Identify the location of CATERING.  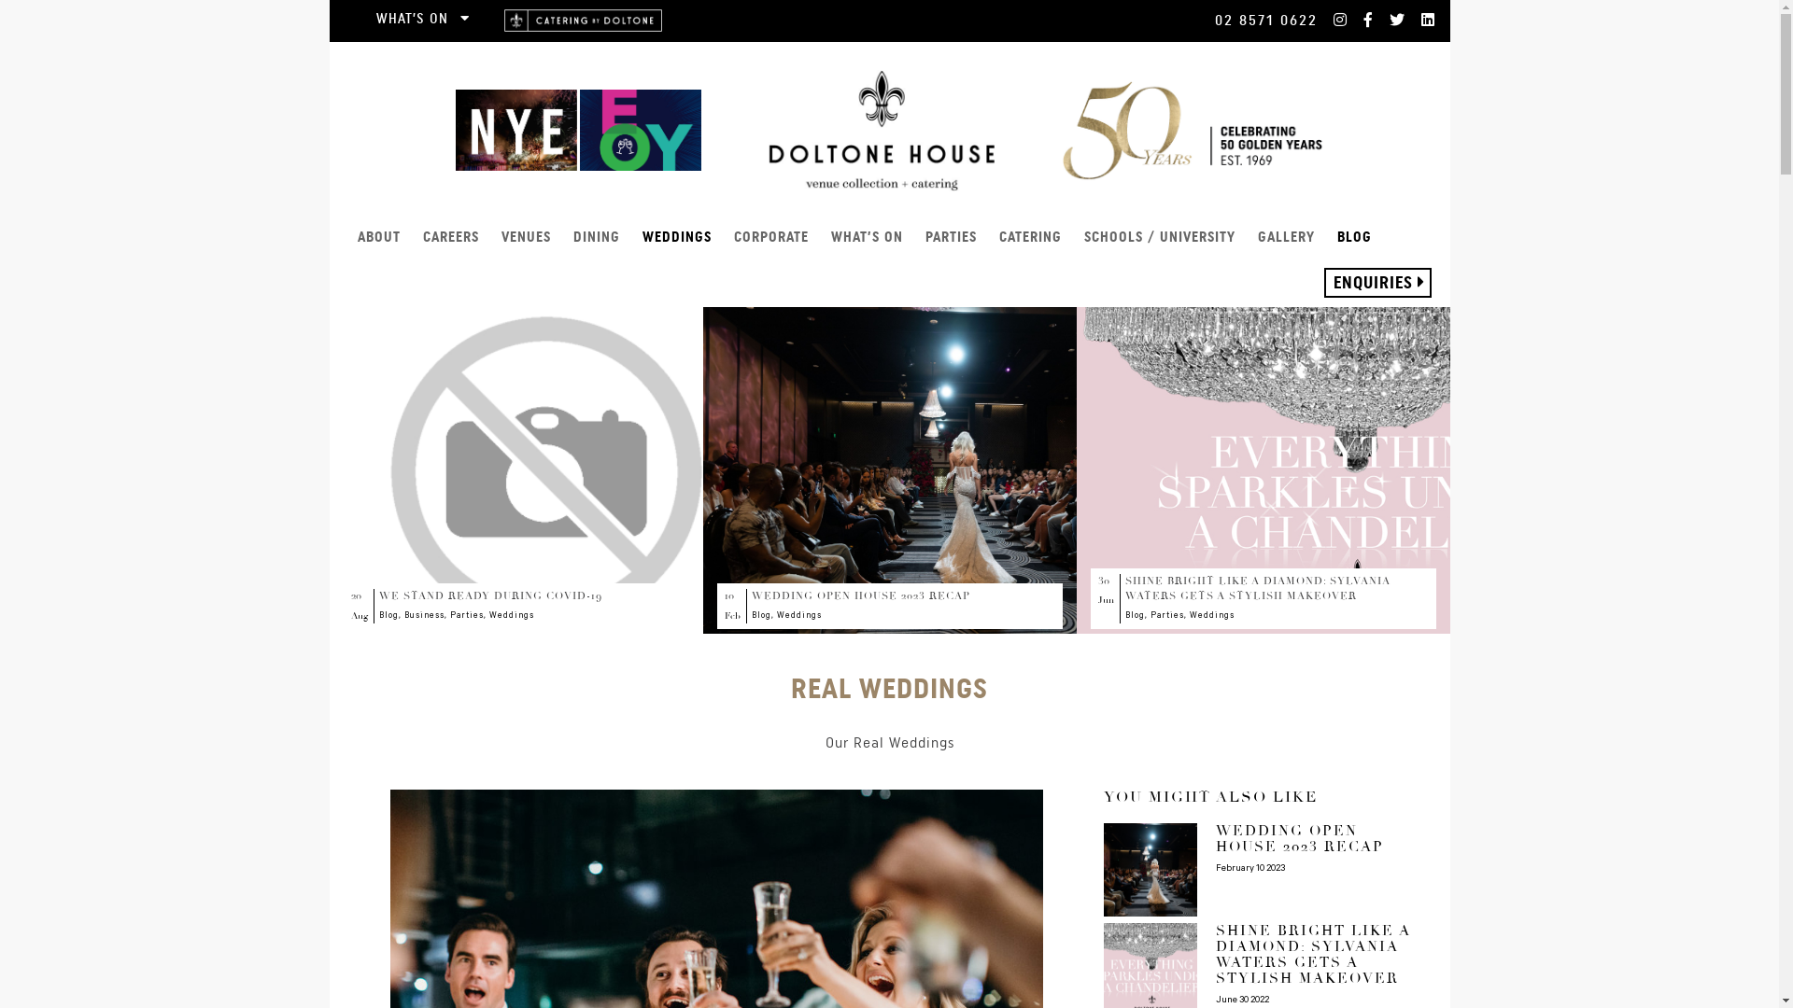
(1031, 237).